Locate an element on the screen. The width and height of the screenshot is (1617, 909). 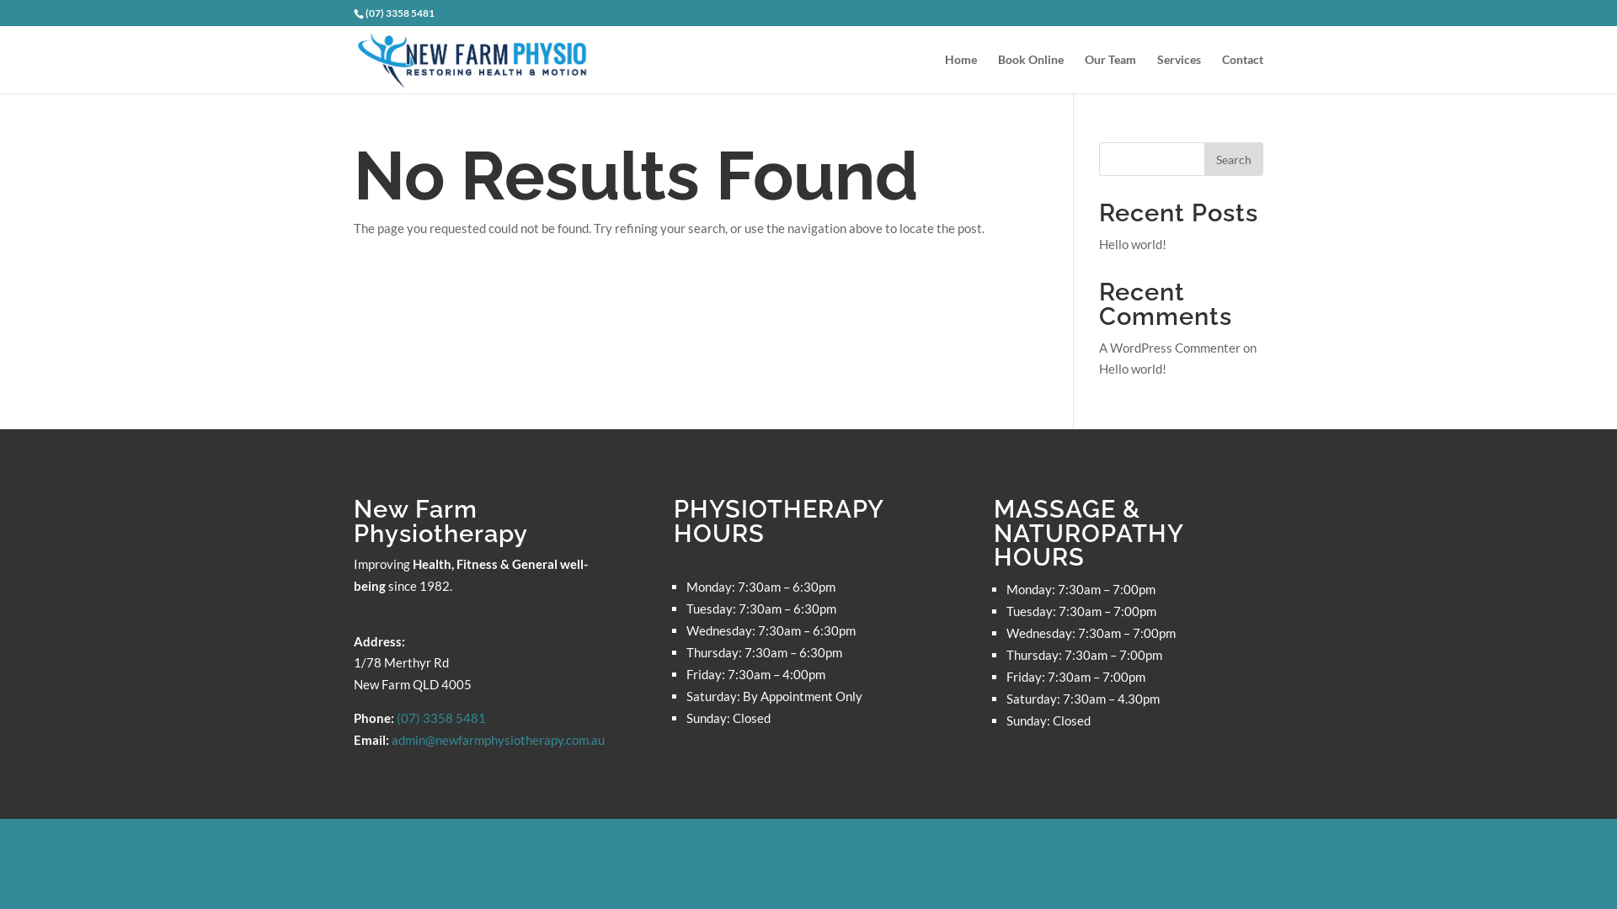
Services is located at coordinates (1179, 74).